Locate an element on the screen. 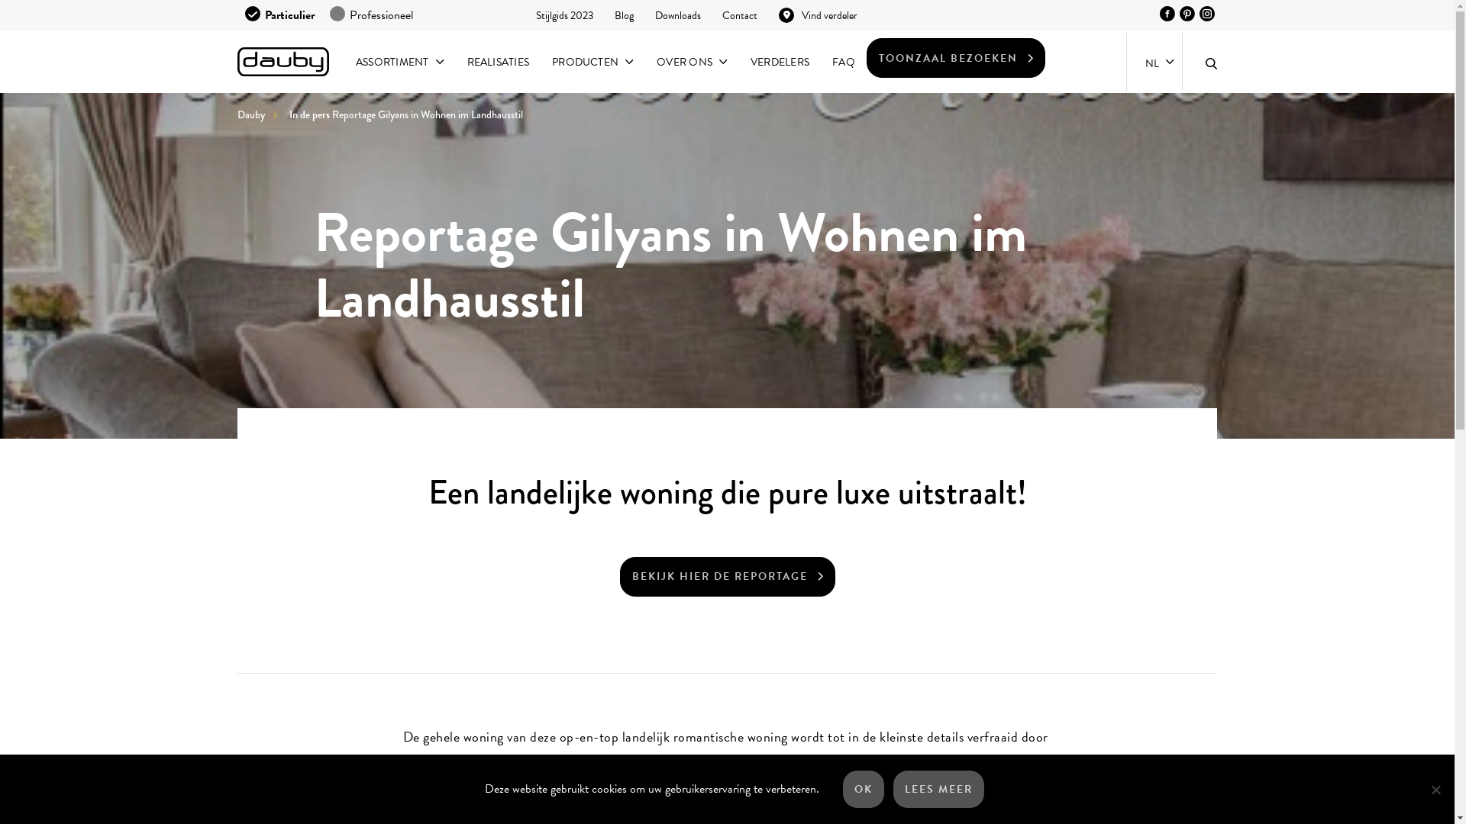  REALISATIES is located at coordinates (499, 61).